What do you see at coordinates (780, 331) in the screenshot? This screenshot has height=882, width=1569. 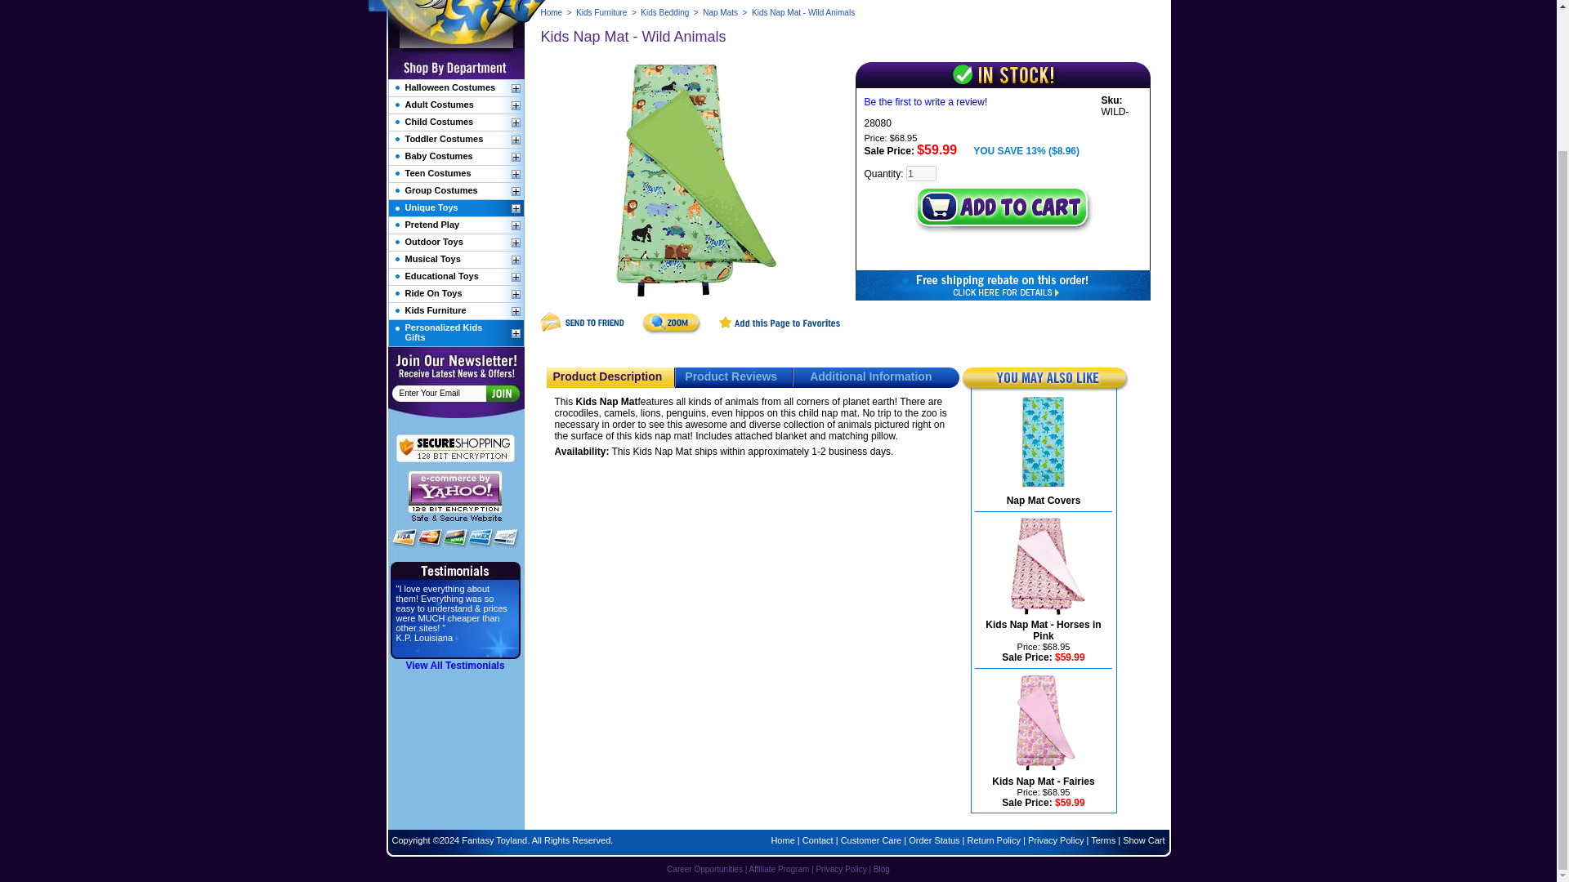 I see `bookmark this page` at bounding box center [780, 331].